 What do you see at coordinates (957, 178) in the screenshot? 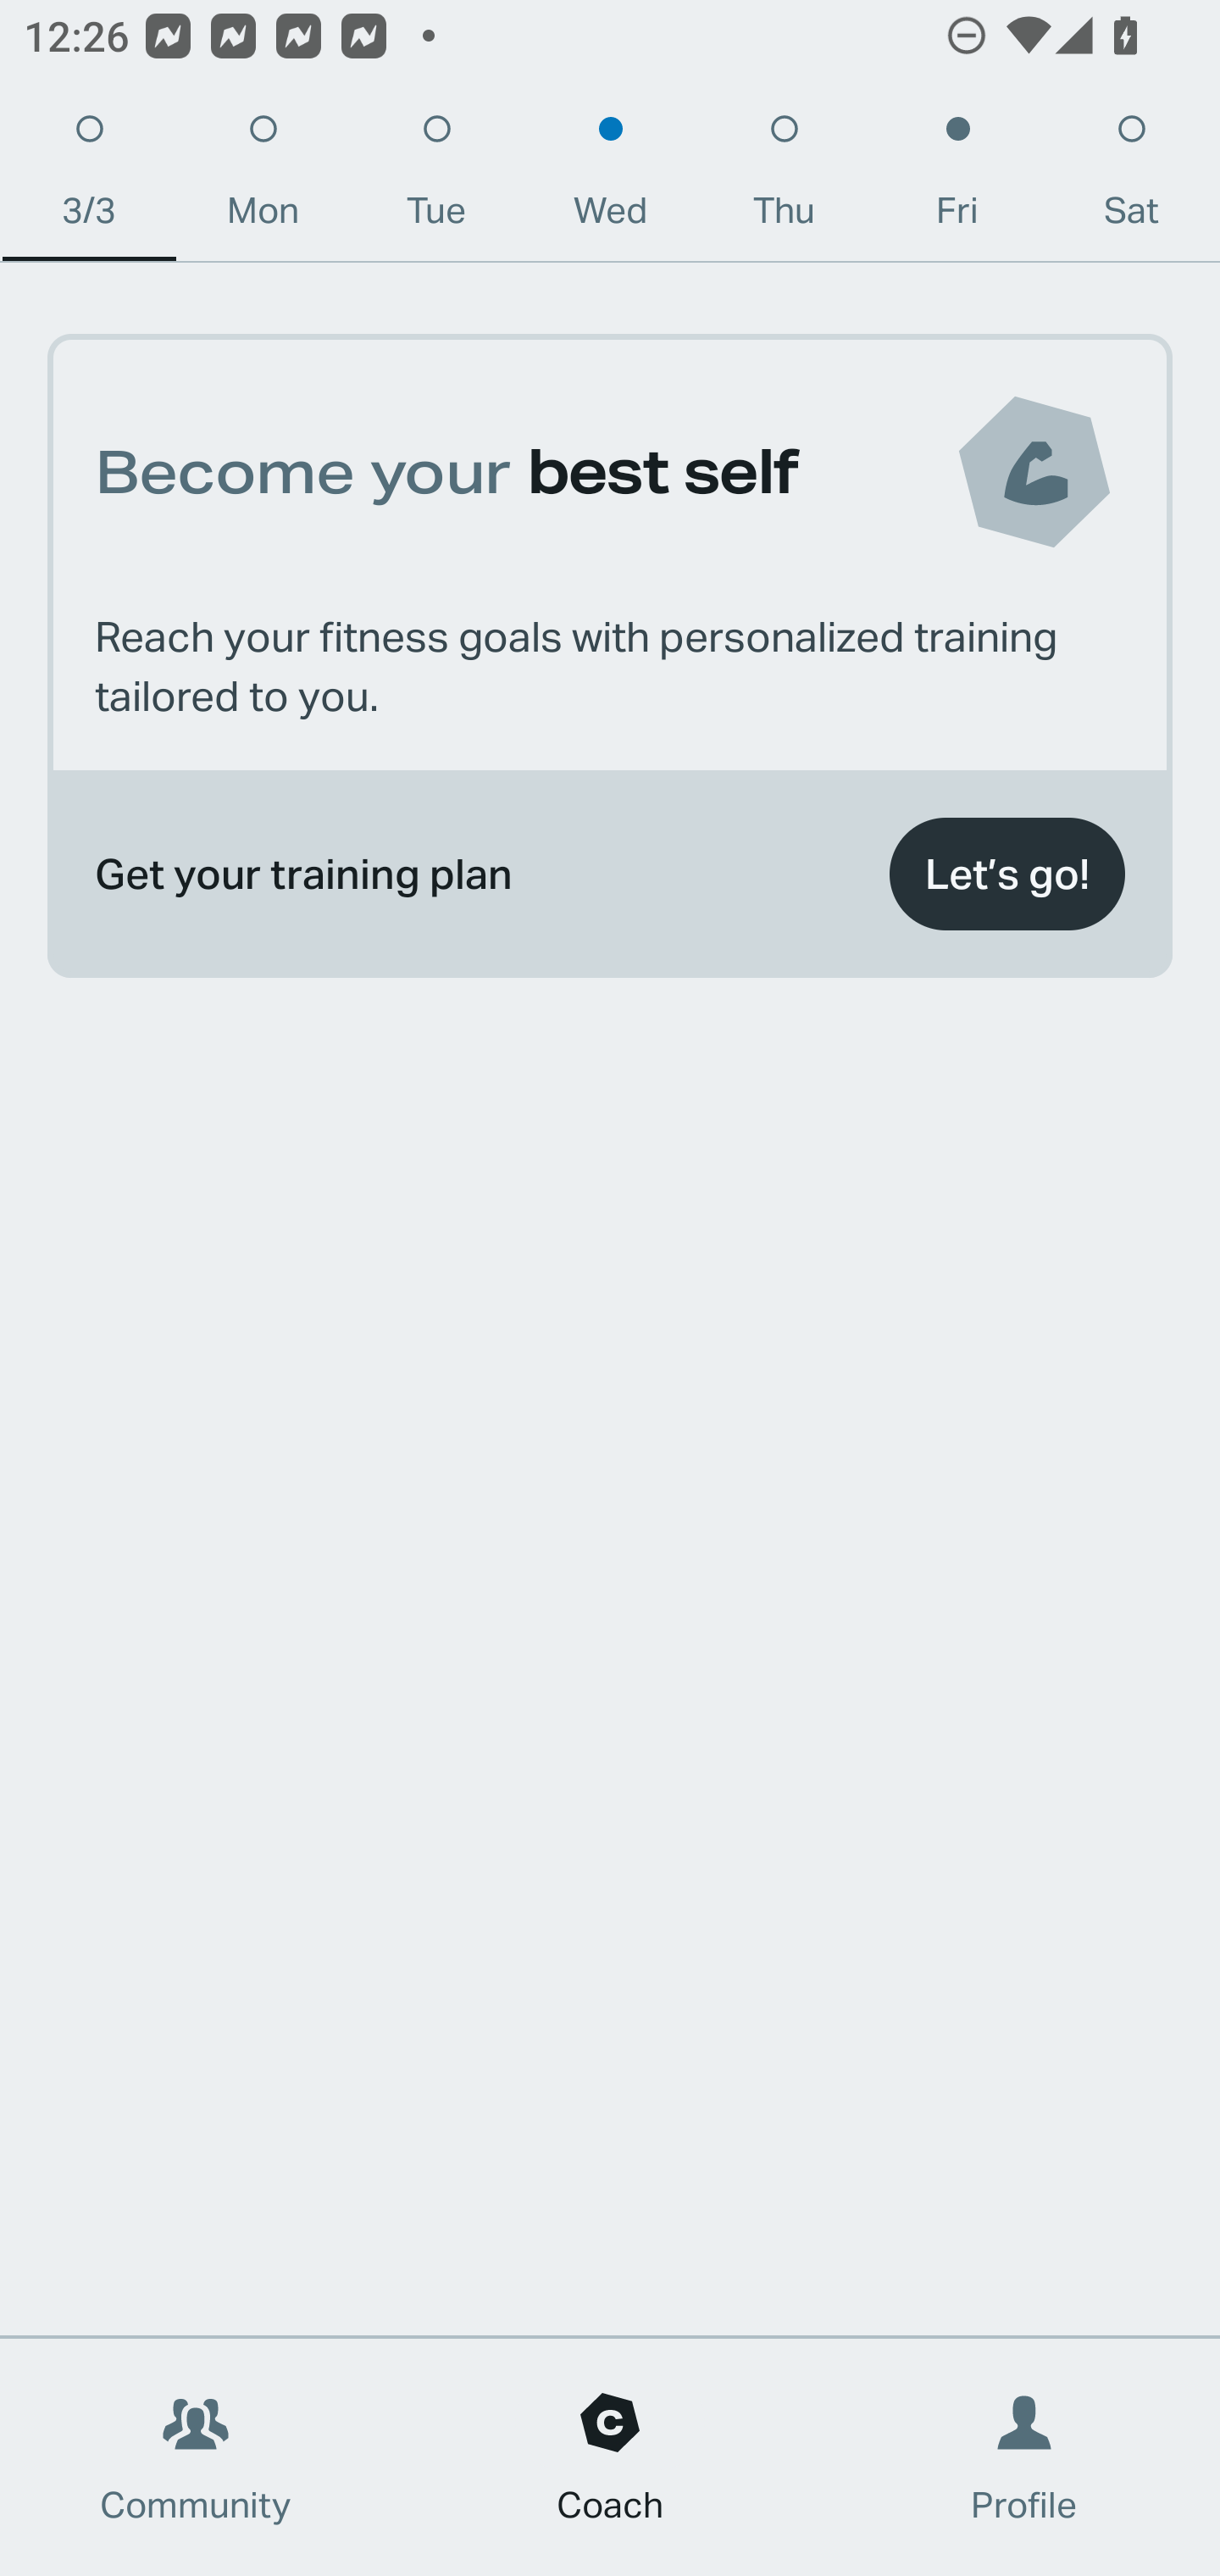
I see `Fri` at bounding box center [957, 178].